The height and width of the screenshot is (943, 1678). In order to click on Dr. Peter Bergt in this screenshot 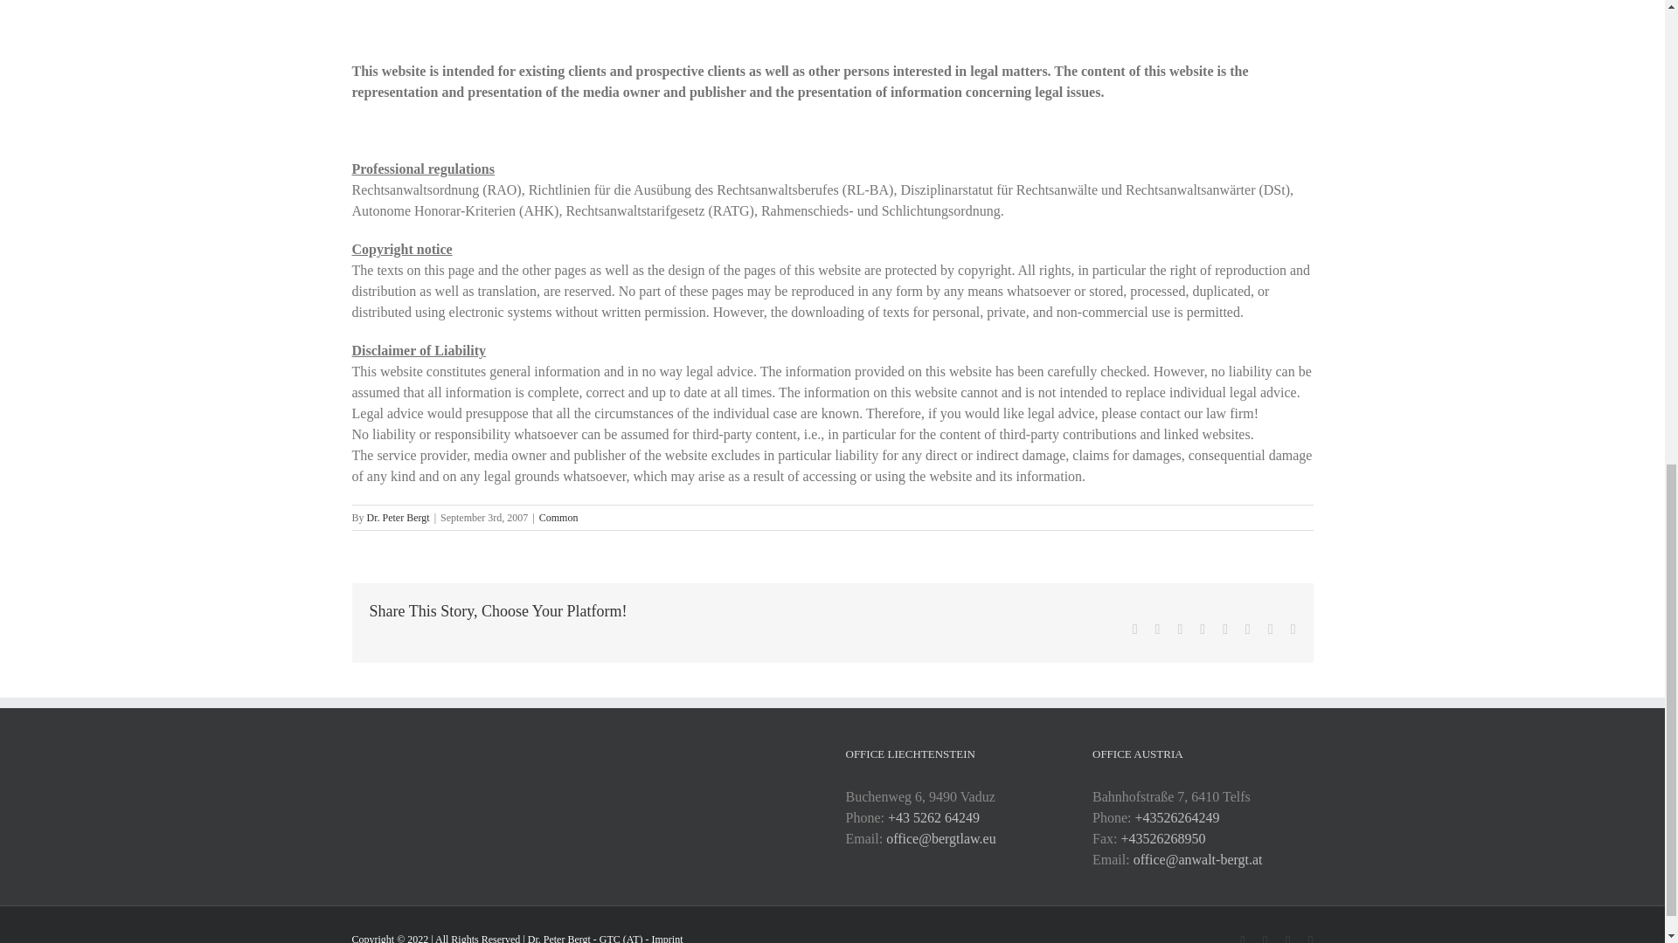, I will do `click(399, 518)`.